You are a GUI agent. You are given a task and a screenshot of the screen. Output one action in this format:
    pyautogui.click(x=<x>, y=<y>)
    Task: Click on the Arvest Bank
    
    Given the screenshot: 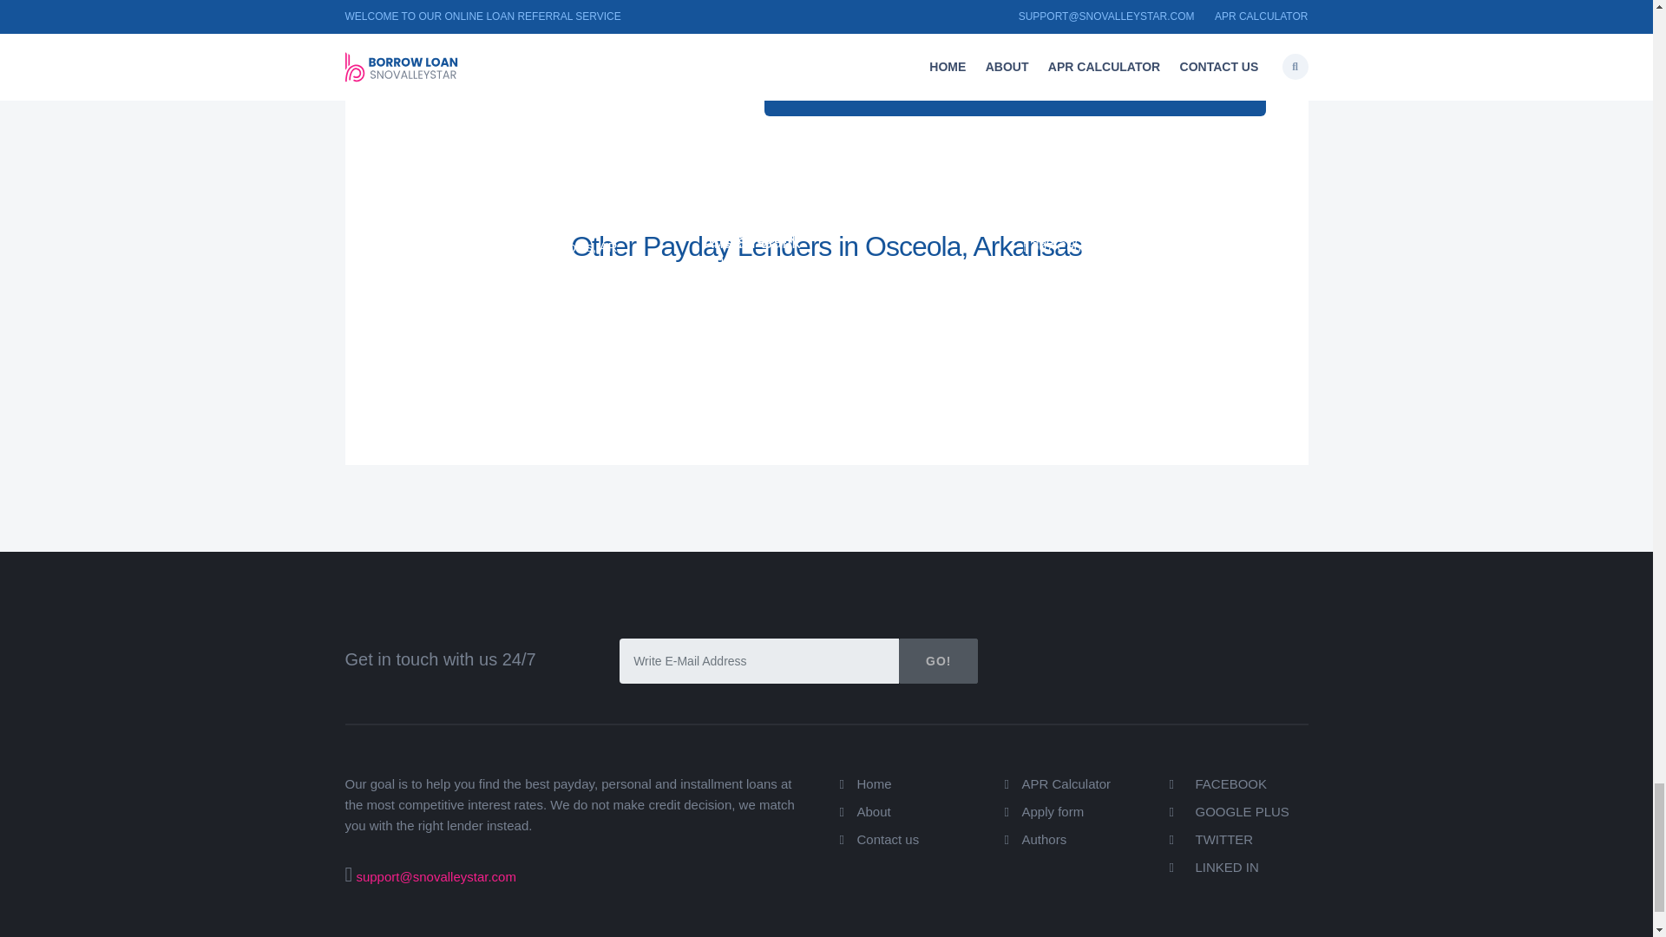 What is the action you would take?
    pyautogui.click(x=748, y=190)
    